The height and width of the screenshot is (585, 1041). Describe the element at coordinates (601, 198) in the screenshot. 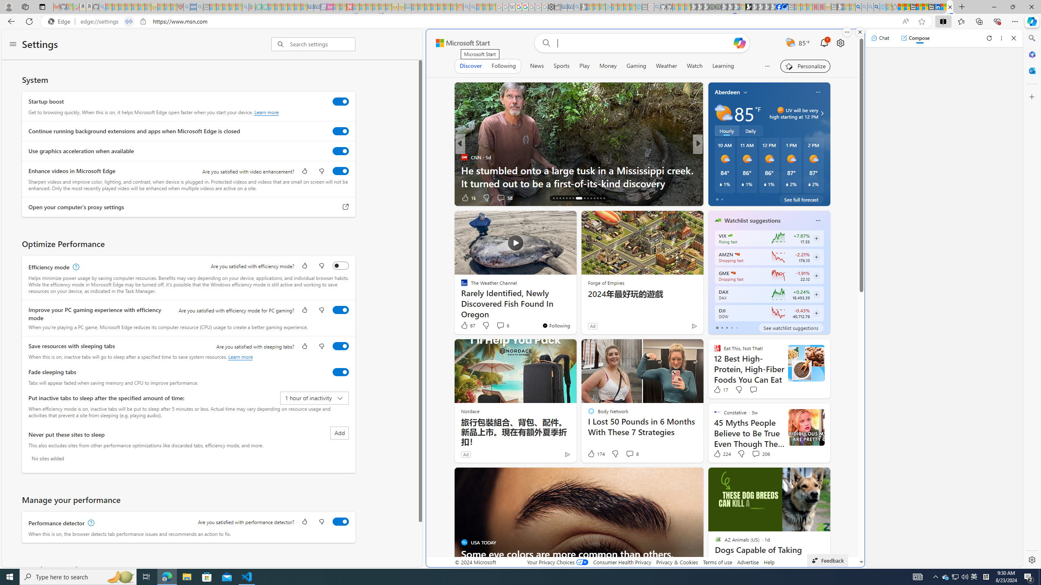

I see `AutomationID: tab-29` at that location.